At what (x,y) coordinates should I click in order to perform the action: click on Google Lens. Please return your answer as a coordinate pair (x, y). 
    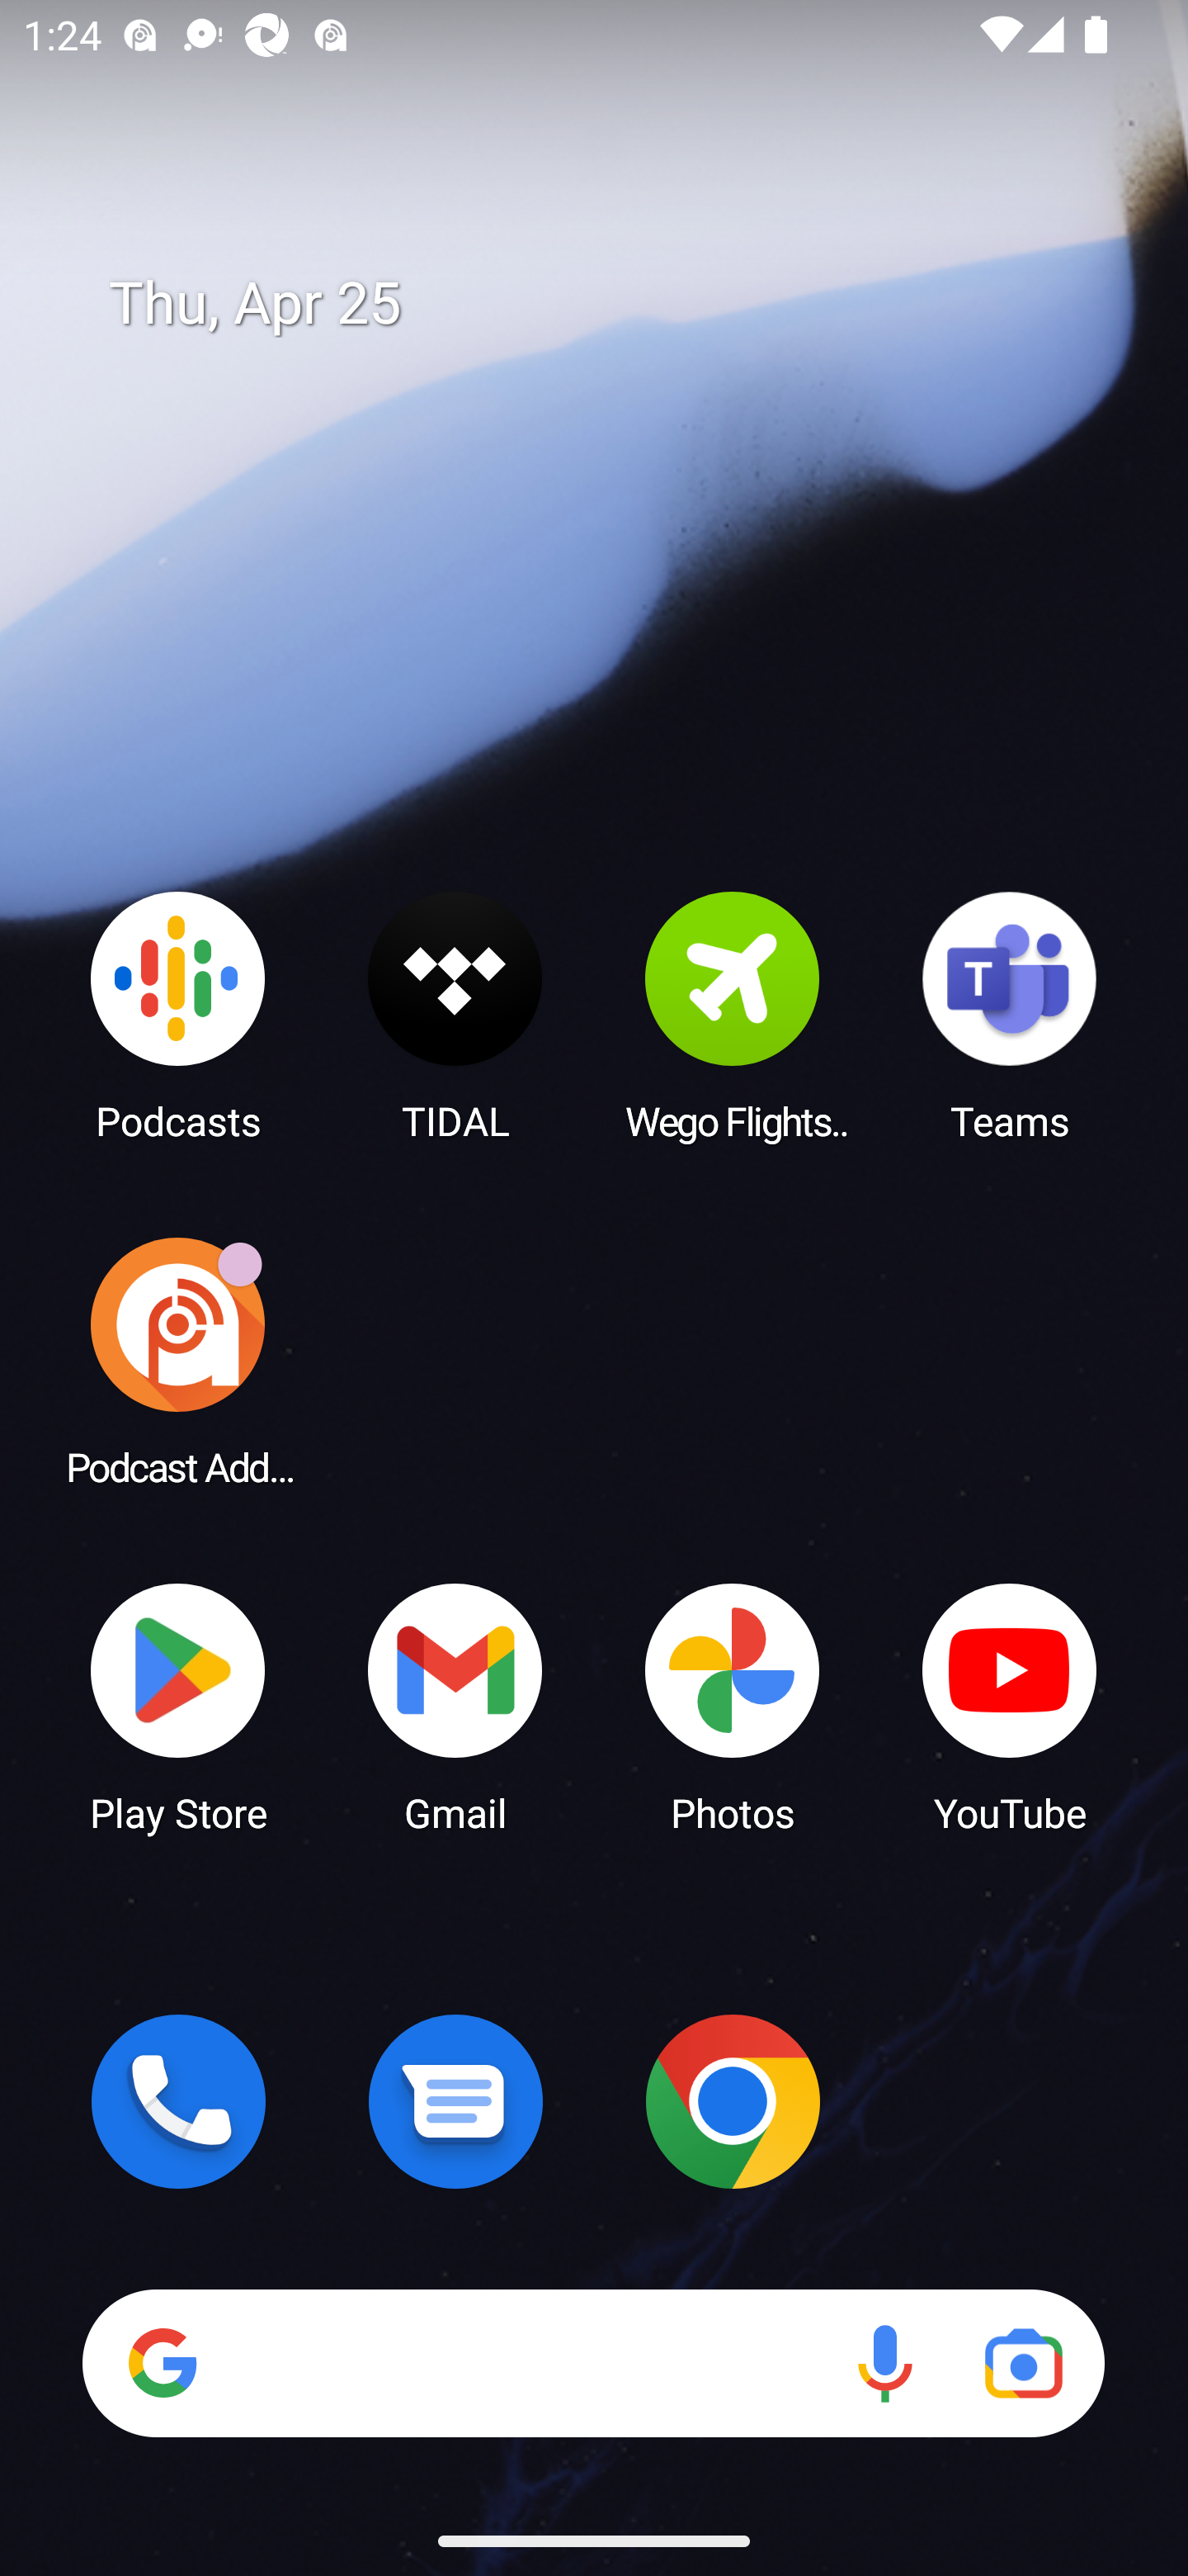
    Looking at the image, I should click on (1023, 2363).